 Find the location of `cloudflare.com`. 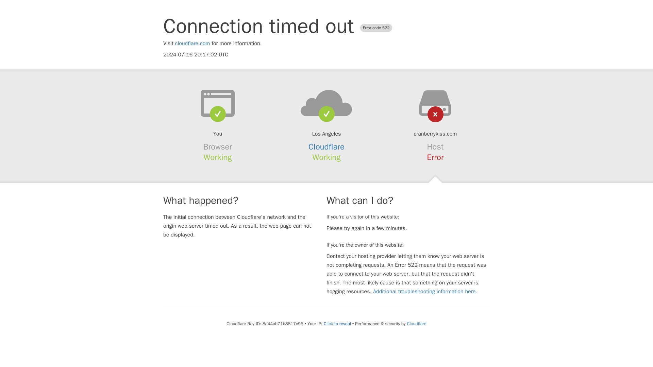

cloudflare.com is located at coordinates (192, 43).